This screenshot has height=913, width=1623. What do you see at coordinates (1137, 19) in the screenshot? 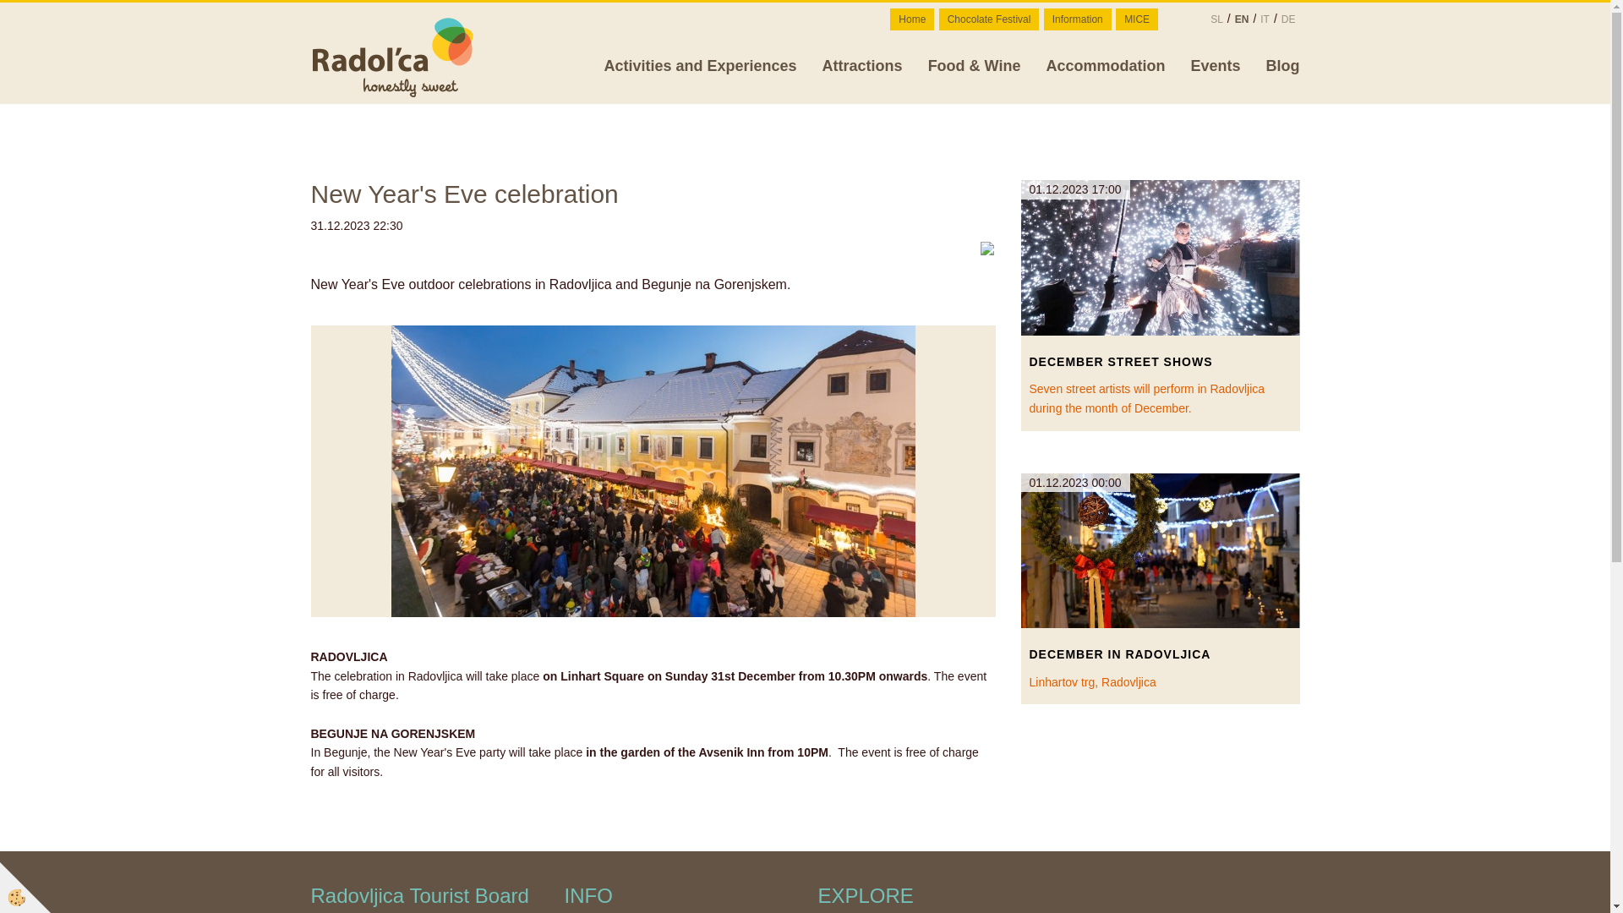
I see `MICE` at bounding box center [1137, 19].